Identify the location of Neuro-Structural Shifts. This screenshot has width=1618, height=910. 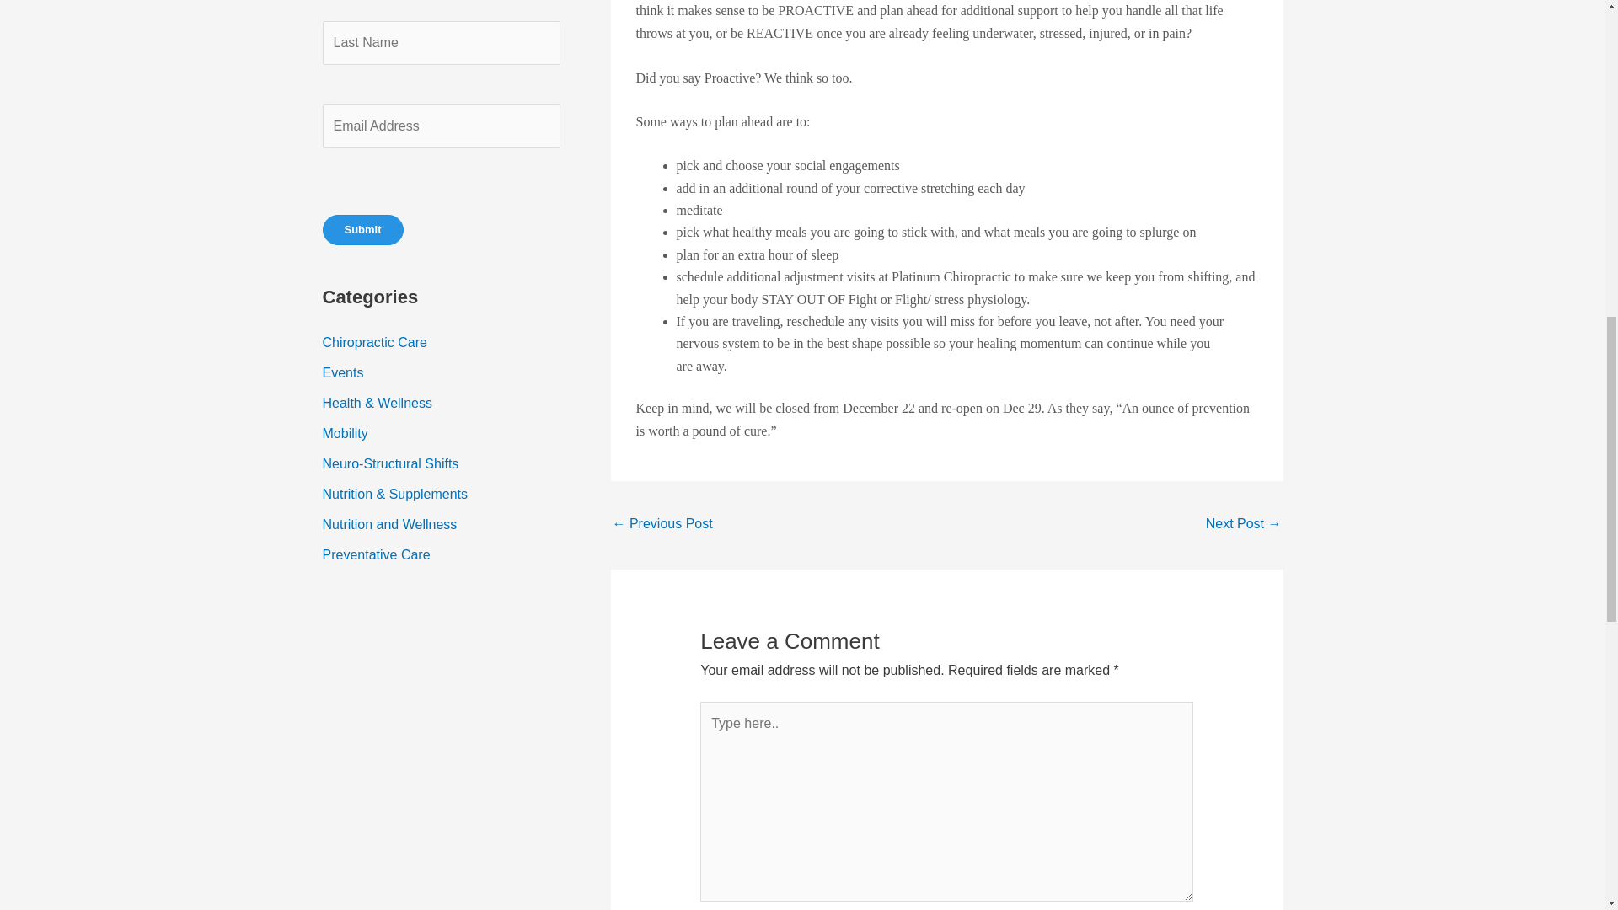
(389, 463).